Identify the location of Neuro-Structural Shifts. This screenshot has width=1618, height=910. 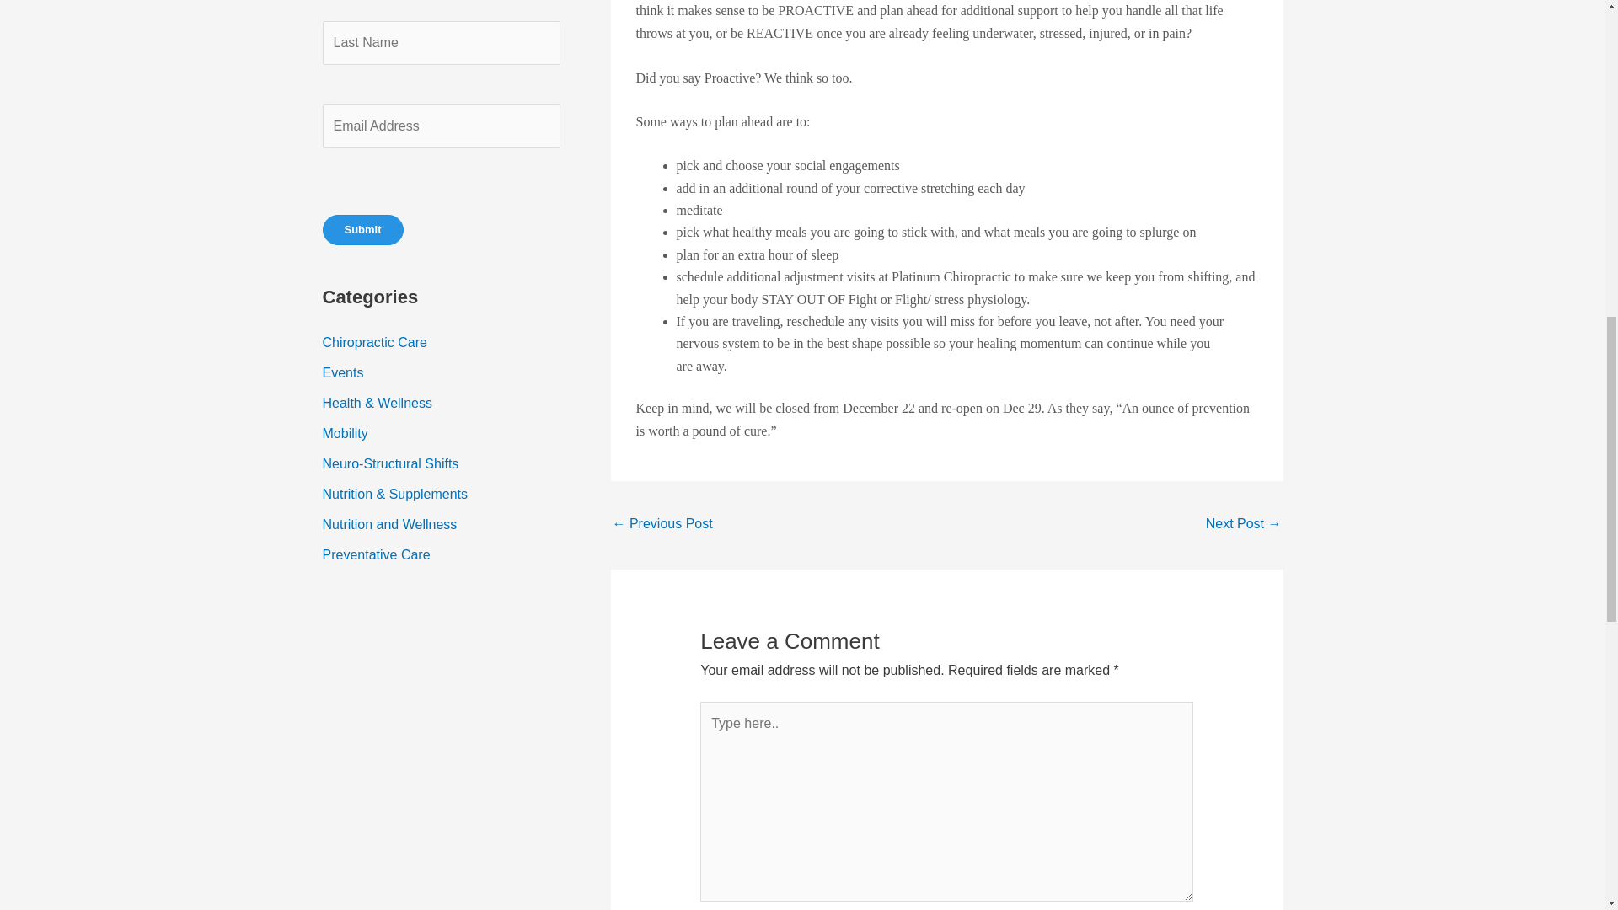
(389, 463).